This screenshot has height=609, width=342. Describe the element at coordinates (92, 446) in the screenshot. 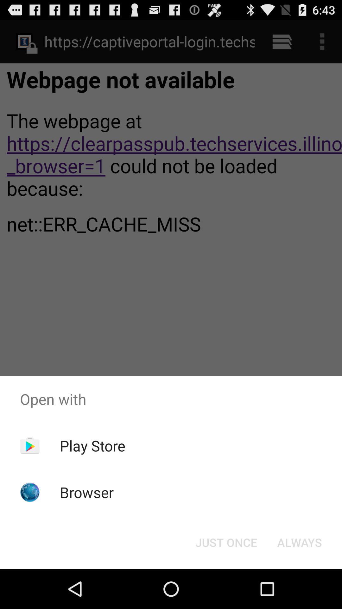

I see `choose the icon below open with item` at that location.